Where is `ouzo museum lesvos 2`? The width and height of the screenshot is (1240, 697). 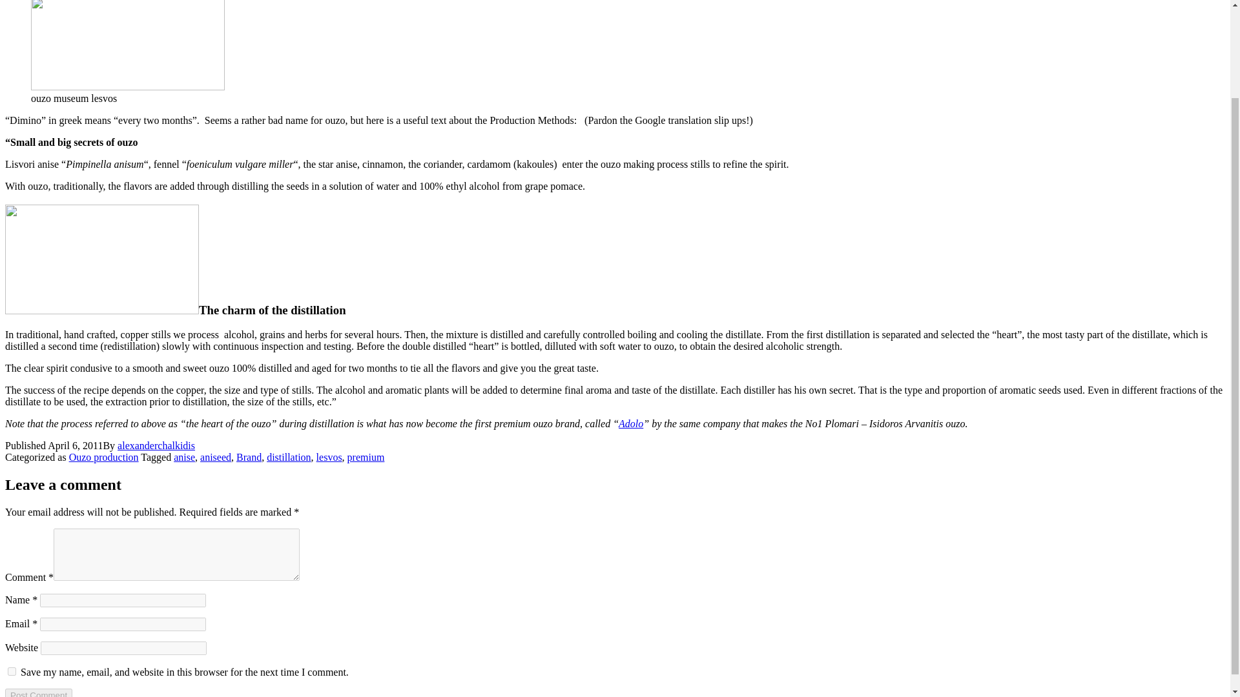 ouzo museum lesvos 2 is located at coordinates (101, 259).